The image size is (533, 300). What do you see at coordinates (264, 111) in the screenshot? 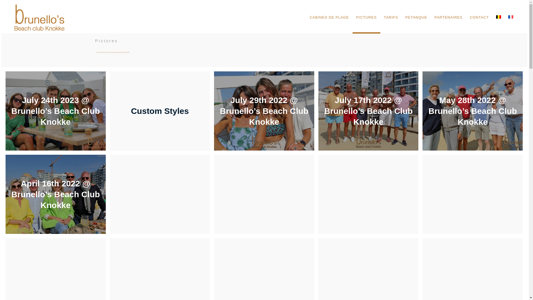
I see `1` at bounding box center [264, 111].